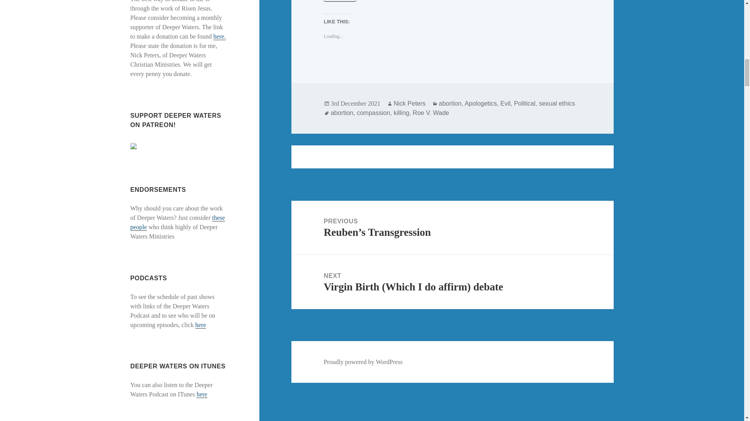 This screenshot has height=421, width=750. I want to click on here., so click(219, 37).